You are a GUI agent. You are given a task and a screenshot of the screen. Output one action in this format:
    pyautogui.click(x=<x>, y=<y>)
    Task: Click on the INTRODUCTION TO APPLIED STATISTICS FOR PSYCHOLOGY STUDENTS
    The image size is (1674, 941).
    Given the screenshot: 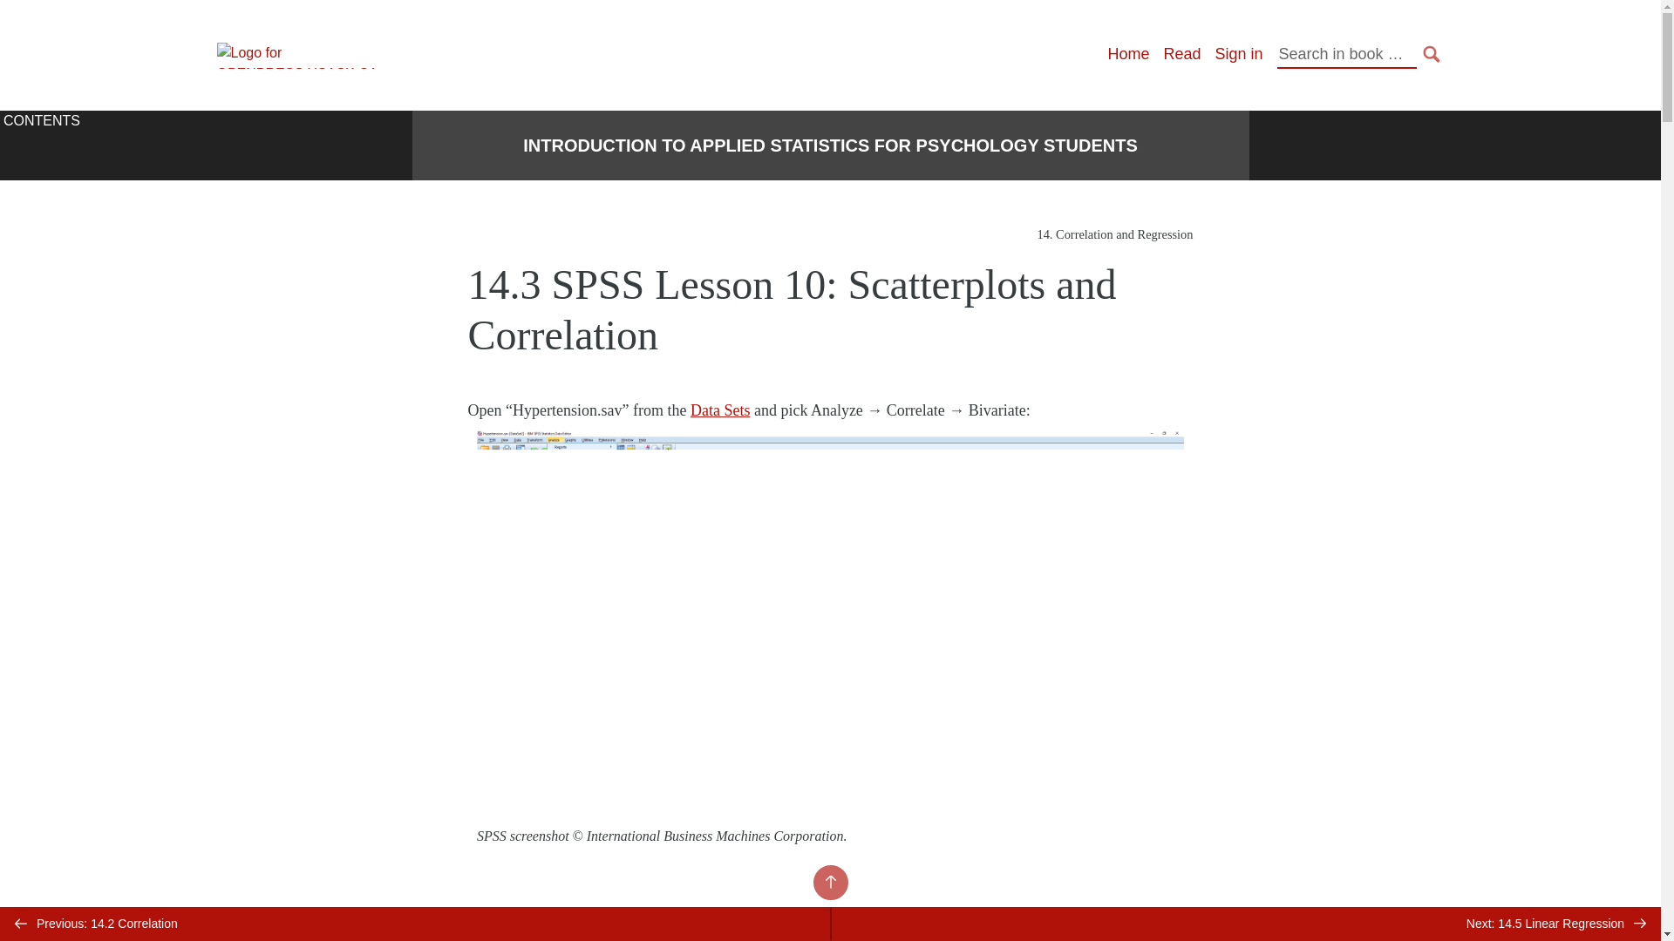 What is the action you would take?
    pyautogui.click(x=829, y=146)
    